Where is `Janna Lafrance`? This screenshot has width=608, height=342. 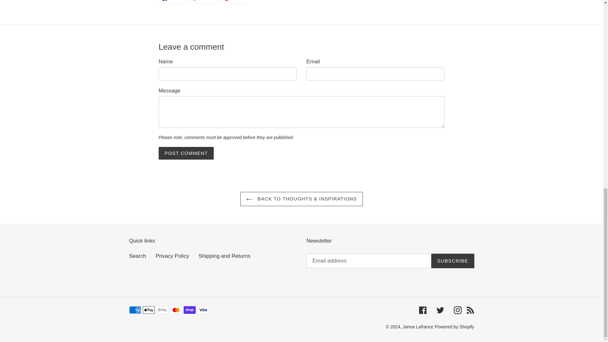
Janna Lafrance is located at coordinates (186, 153).